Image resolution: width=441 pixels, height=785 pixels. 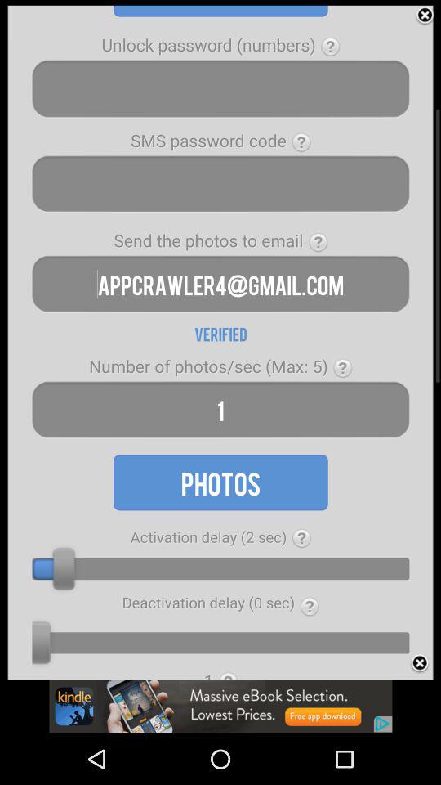 I want to click on open information about the entry, so click(x=318, y=242).